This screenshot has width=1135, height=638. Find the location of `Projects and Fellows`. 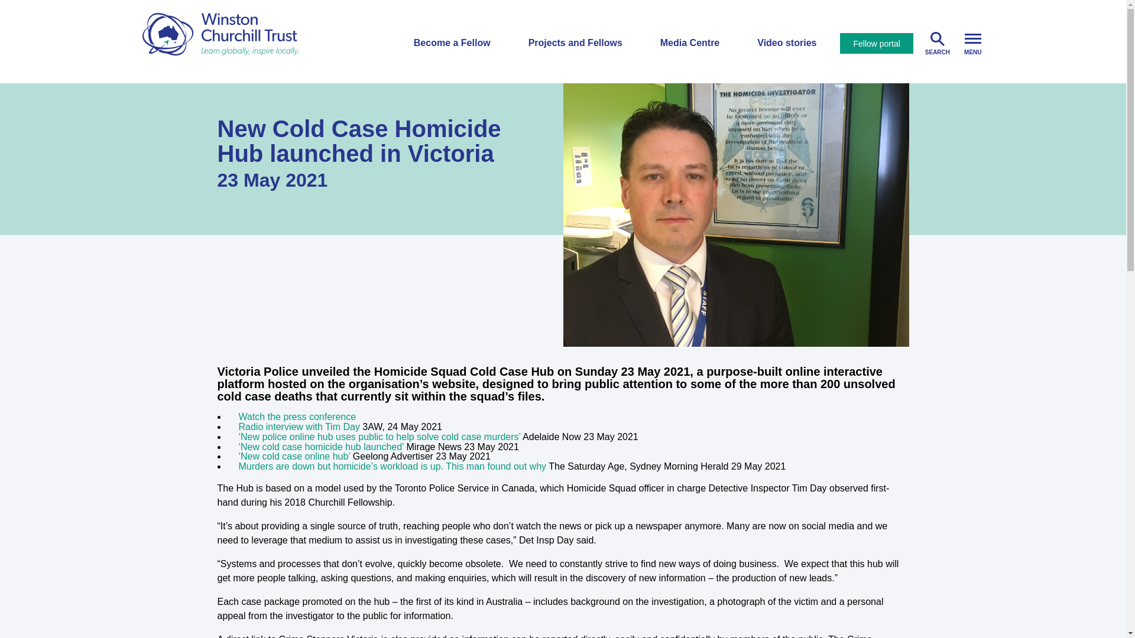

Projects and Fellows is located at coordinates (575, 43).